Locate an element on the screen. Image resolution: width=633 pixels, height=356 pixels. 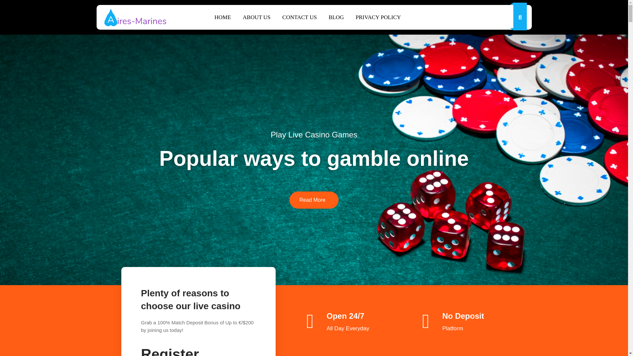
ABOUT US is located at coordinates (256, 17).